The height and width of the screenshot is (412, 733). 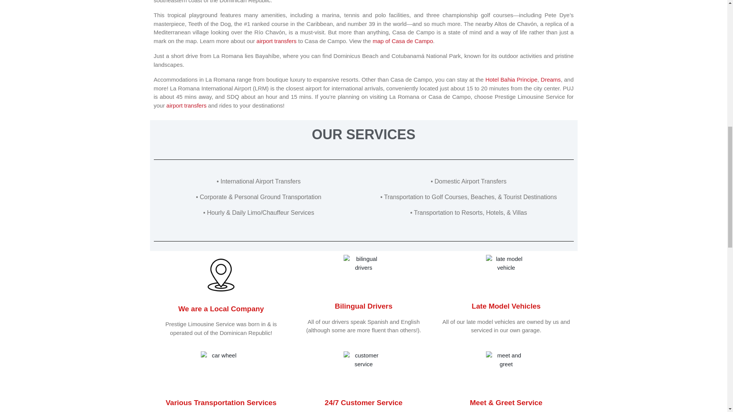 What do you see at coordinates (276, 41) in the screenshot?
I see `airport transfers` at bounding box center [276, 41].